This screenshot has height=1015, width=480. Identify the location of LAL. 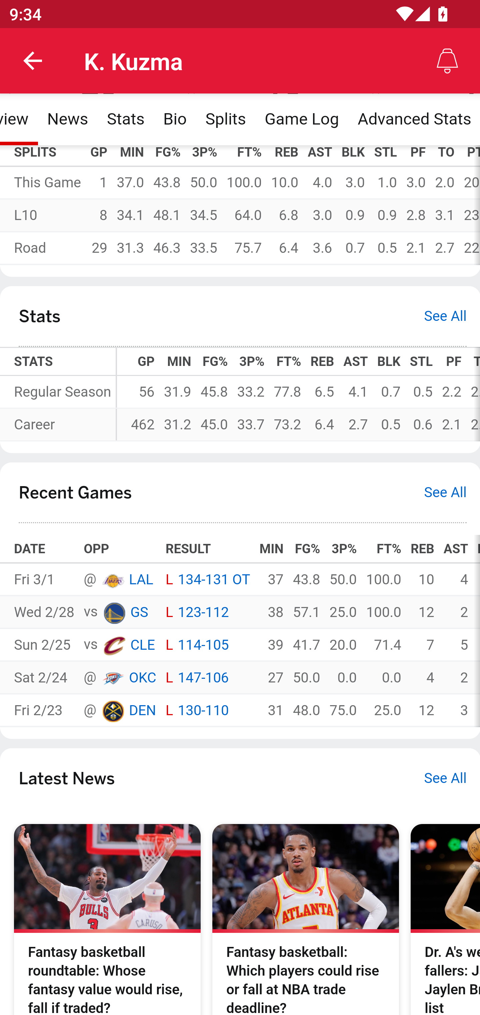
(112, 580).